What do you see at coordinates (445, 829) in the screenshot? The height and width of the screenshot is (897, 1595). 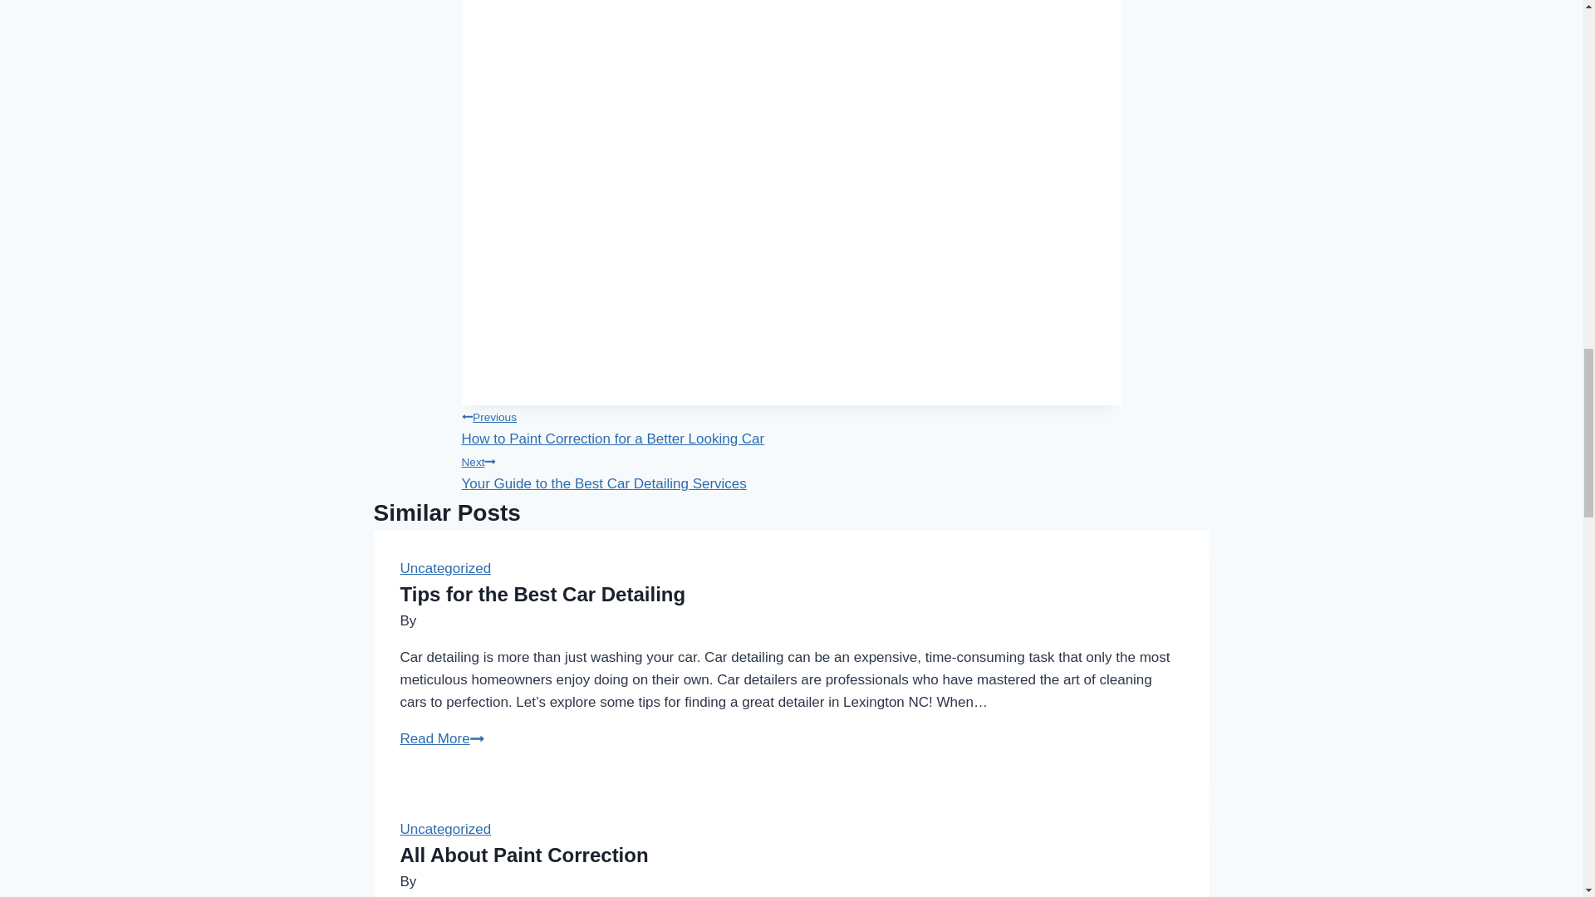 I see `Uncategorized` at bounding box center [445, 829].